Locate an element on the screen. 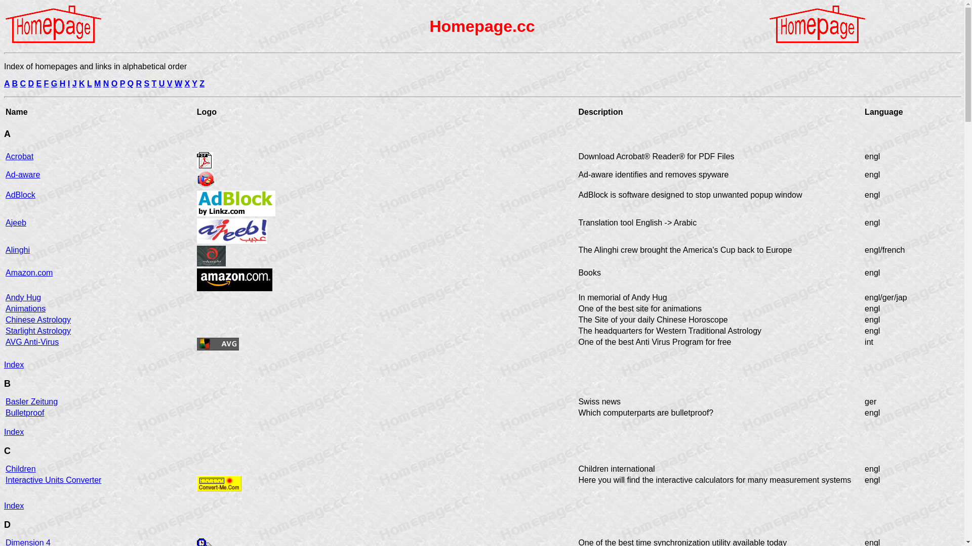 This screenshot has height=546, width=972. K is located at coordinates (82, 84).